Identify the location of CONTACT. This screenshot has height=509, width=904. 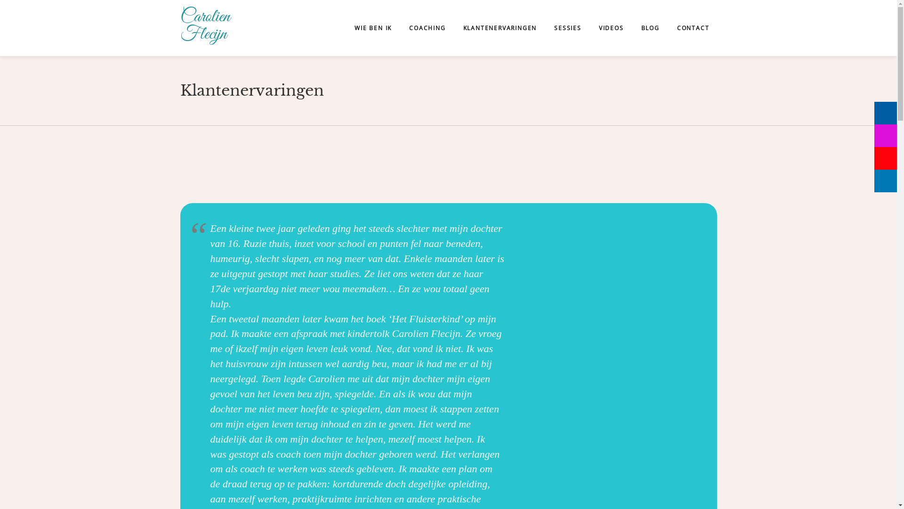
(693, 28).